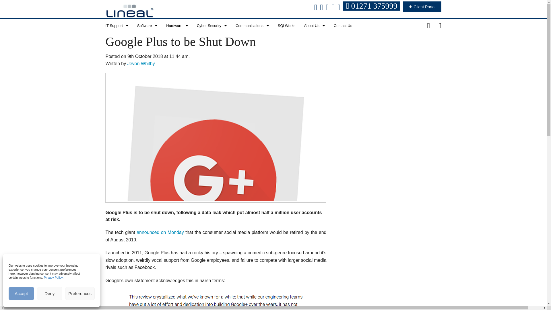 The height and width of the screenshot is (310, 551). I want to click on 01271 375999, so click(371, 6).